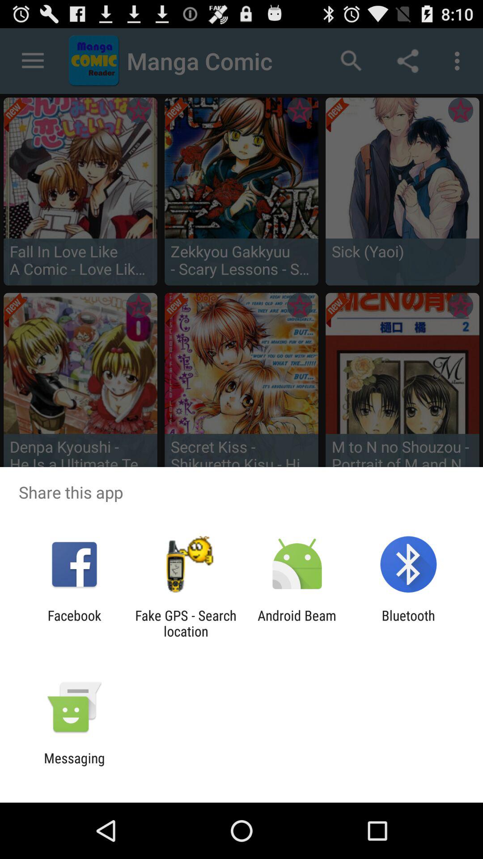  I want to click on press bluetooth, so click(408, 623).